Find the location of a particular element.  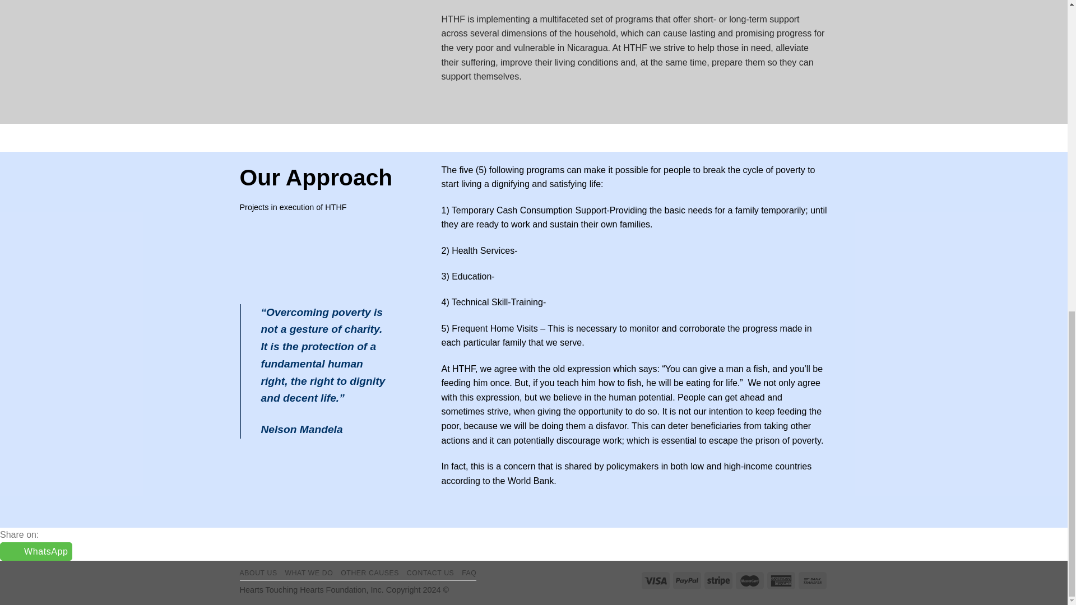

OTHER CAUSES is located at coordinates (370, 573).